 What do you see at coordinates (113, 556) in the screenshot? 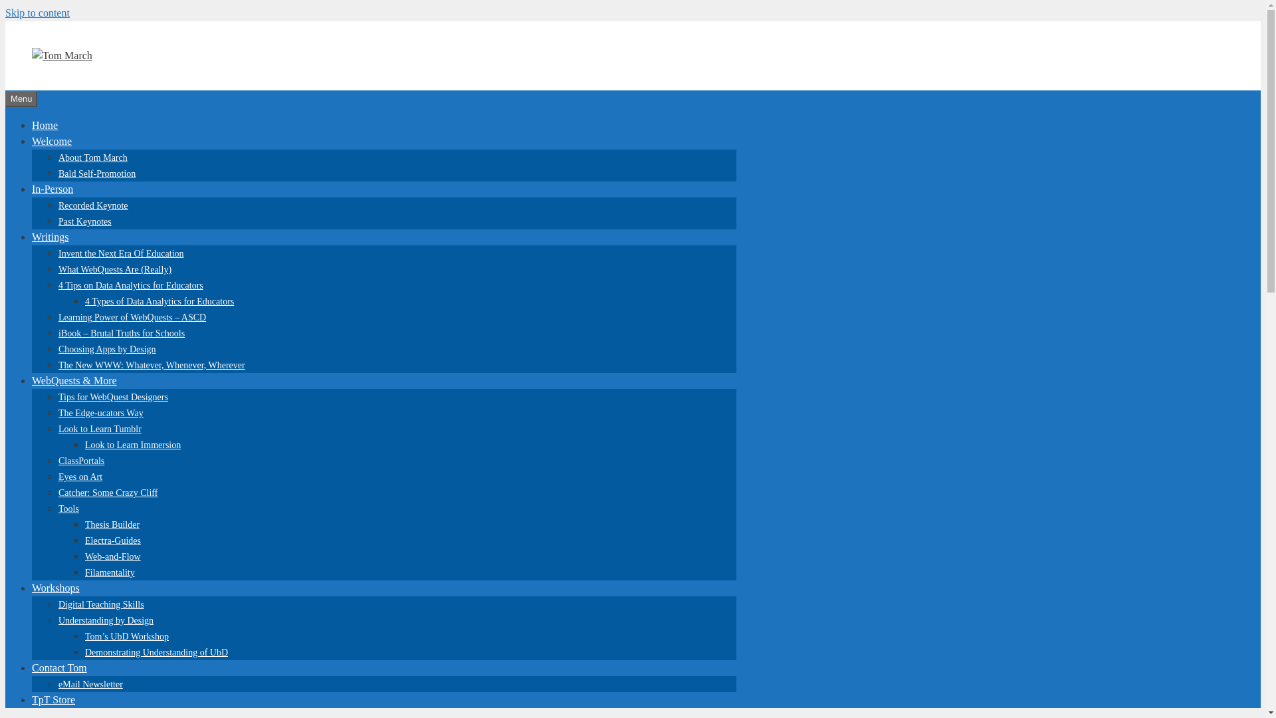
I see `Web-and-Flow` at bounding box center [113, 556].